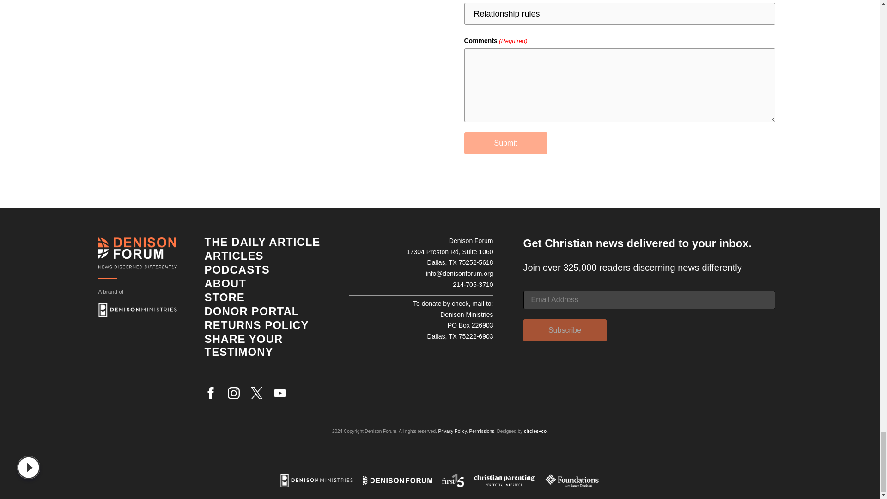 The height and width of the screenshot is (499, 887). Describe the element at coordinates (505, 143) in the screenshot. I see `Submit` at that location.